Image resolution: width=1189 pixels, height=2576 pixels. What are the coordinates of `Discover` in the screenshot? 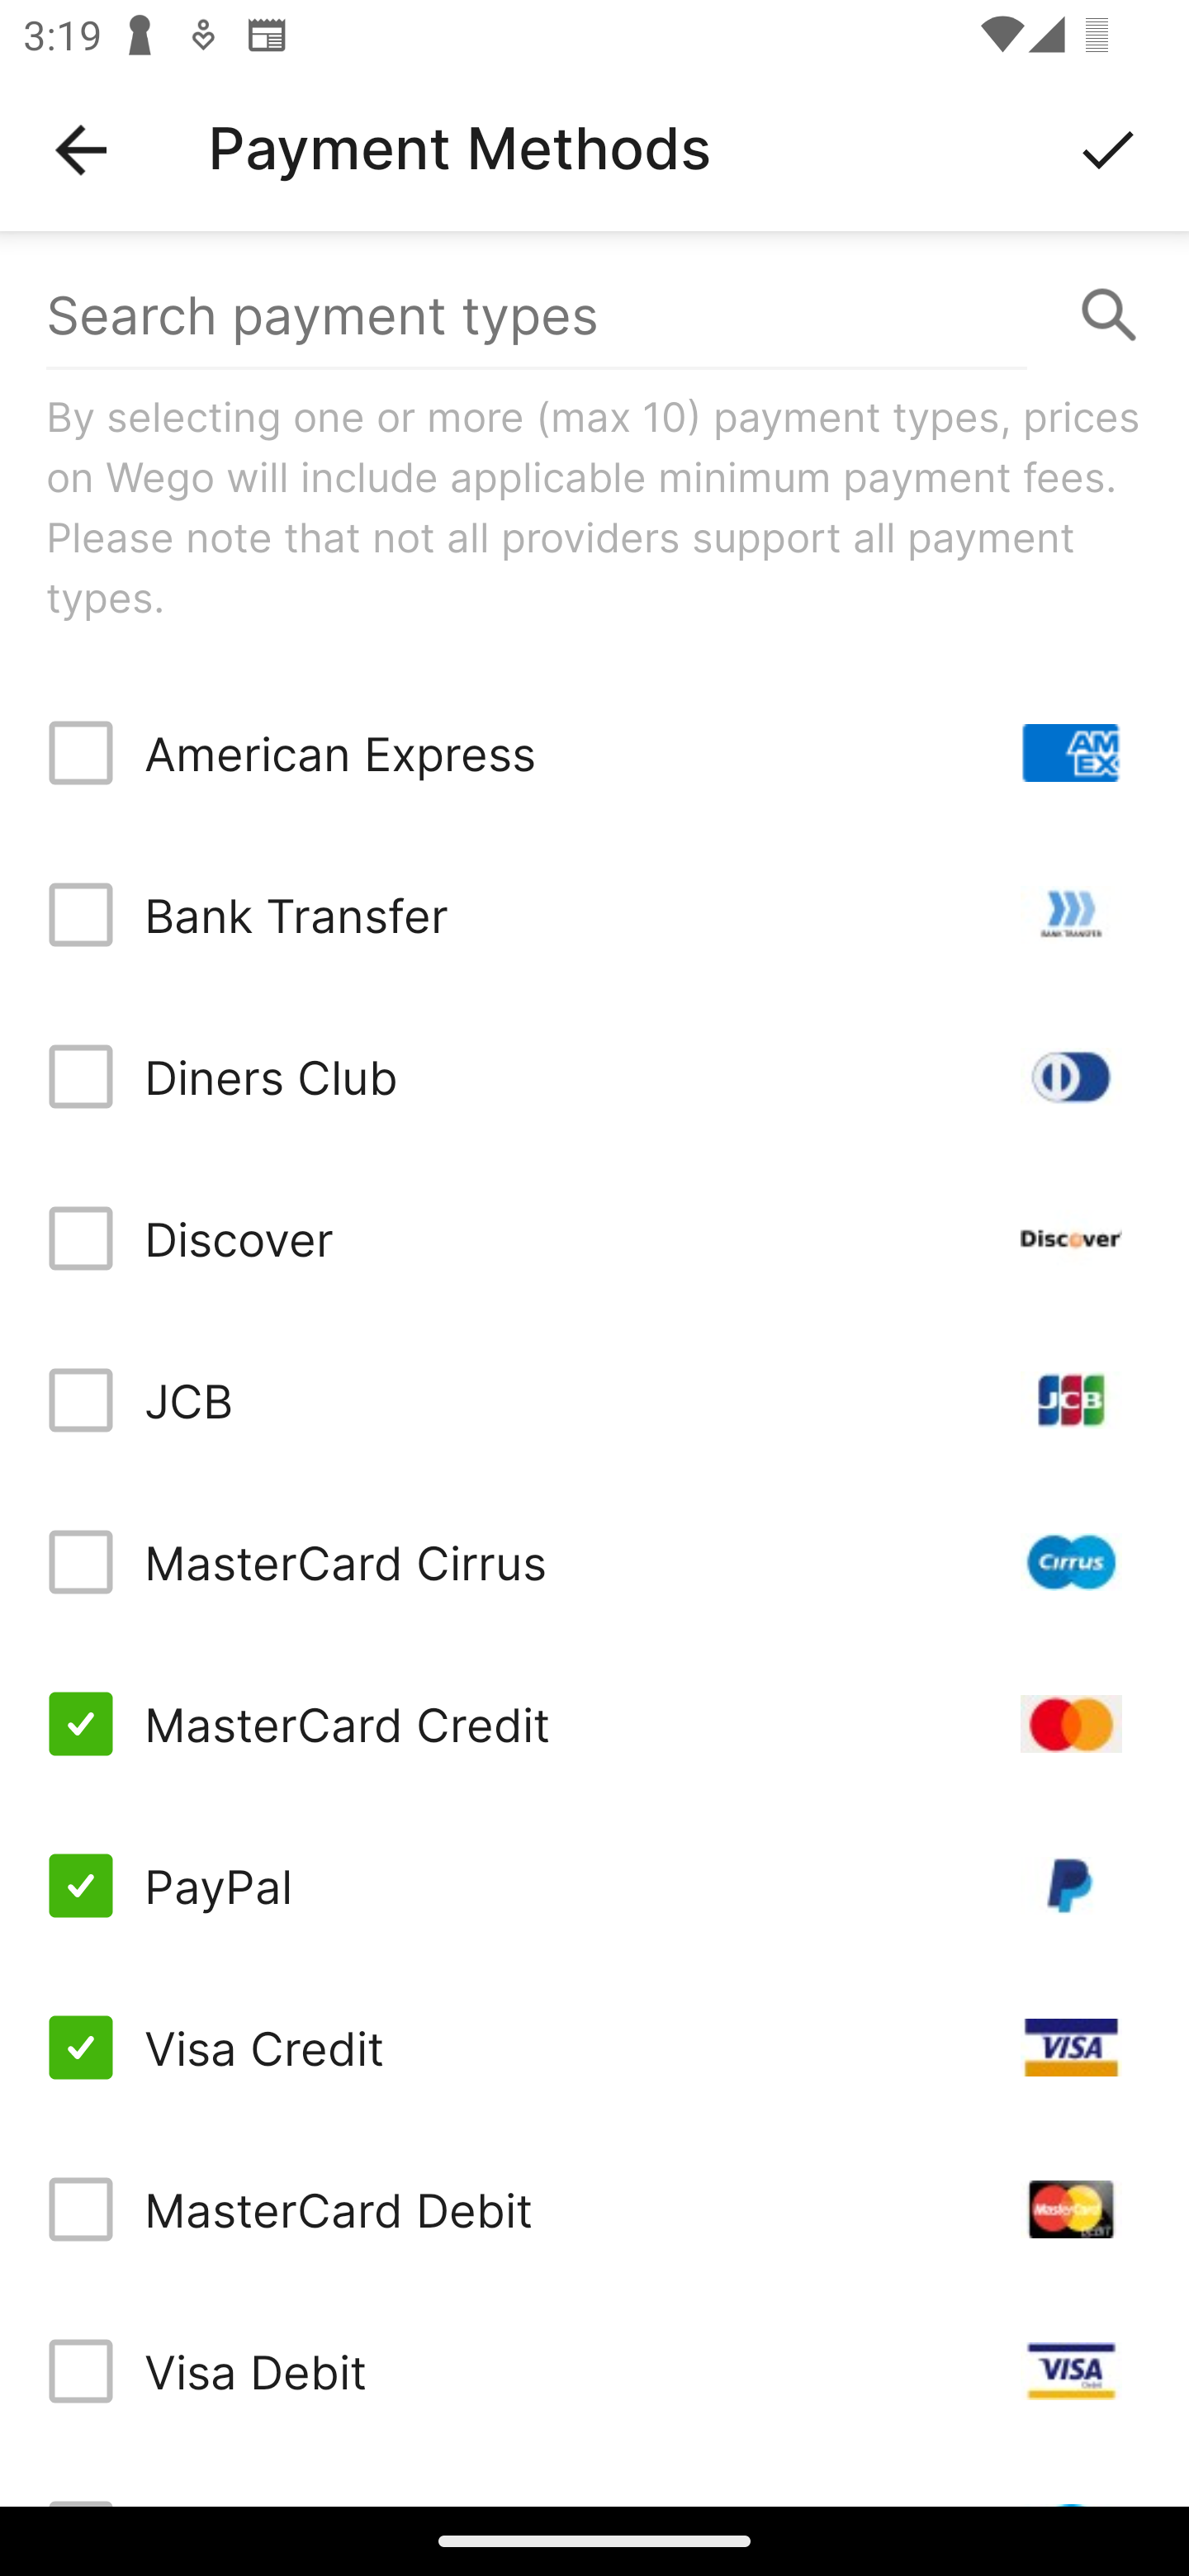 It's located at (594, 1237).